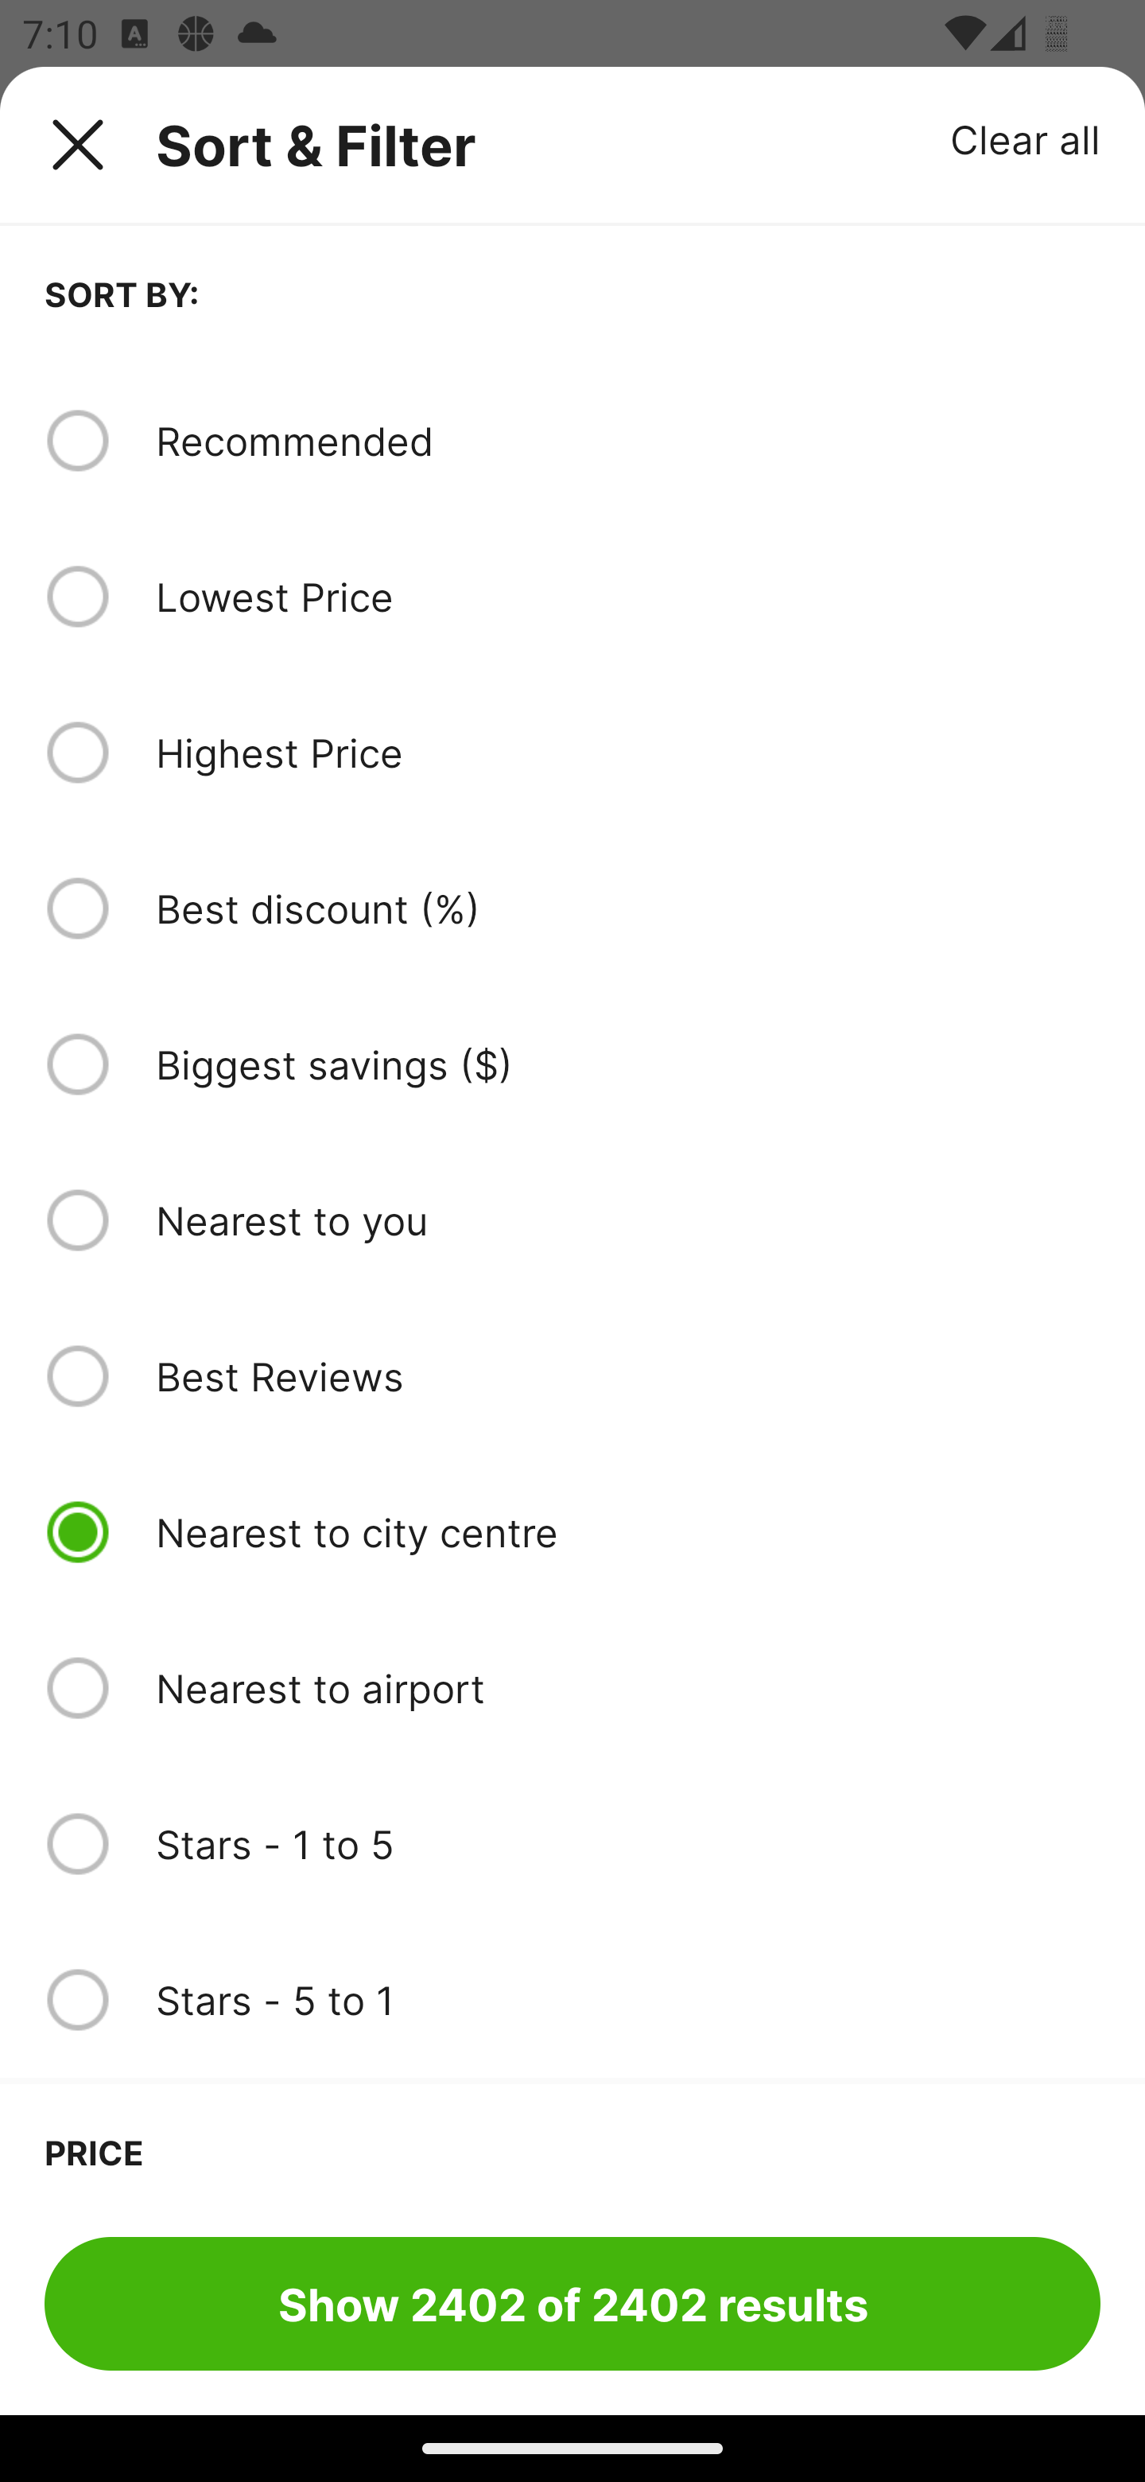 This screenshot has width=1145, height=2482. What do you see at coordinates (627, 908) in the screenshot?
I see `Best discount (%)` at bounding box center [627, 908].